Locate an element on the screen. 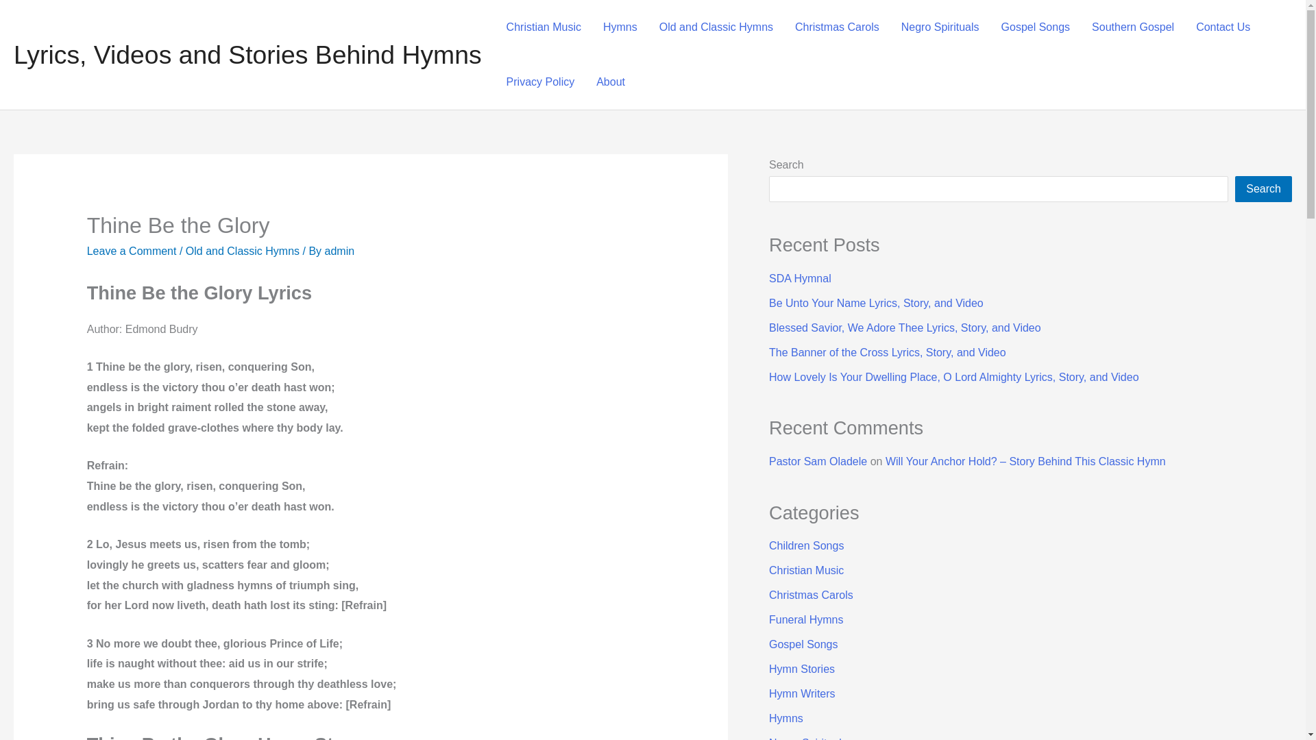 This screenshot has width=1316, height=740. Leave a Comment is located at coordinates (132, 251).